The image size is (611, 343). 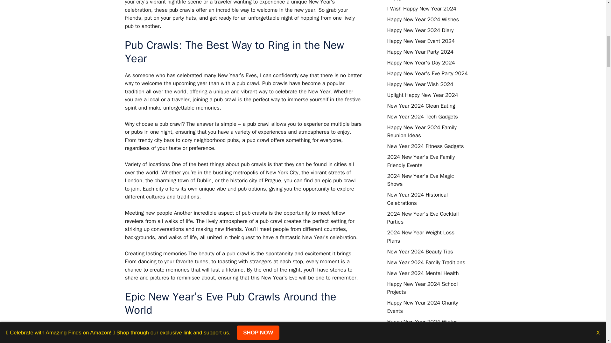 I want to click on I Wish Happy New Year 2024, so click(x=421, y=9).